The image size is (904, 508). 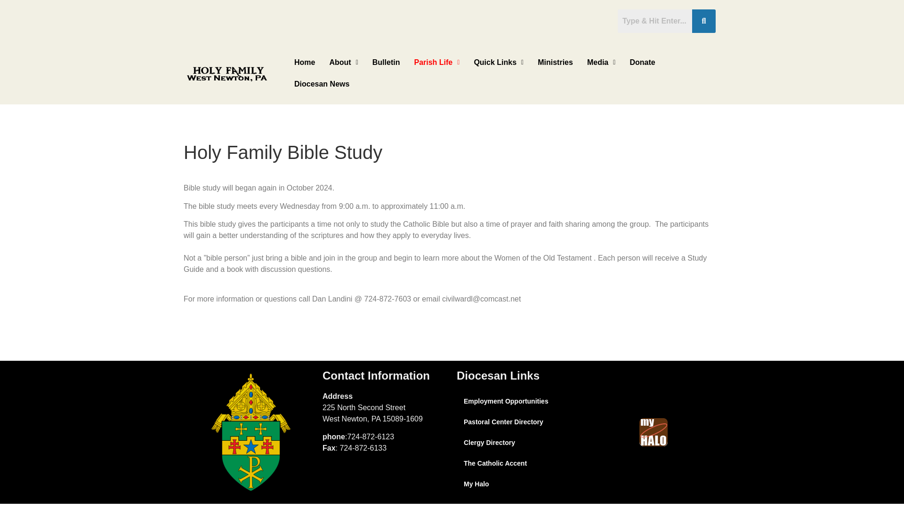 What do you see at coordinates (304, 62) in the screenshot?
I see `Home` at bounding box center [304, 62].